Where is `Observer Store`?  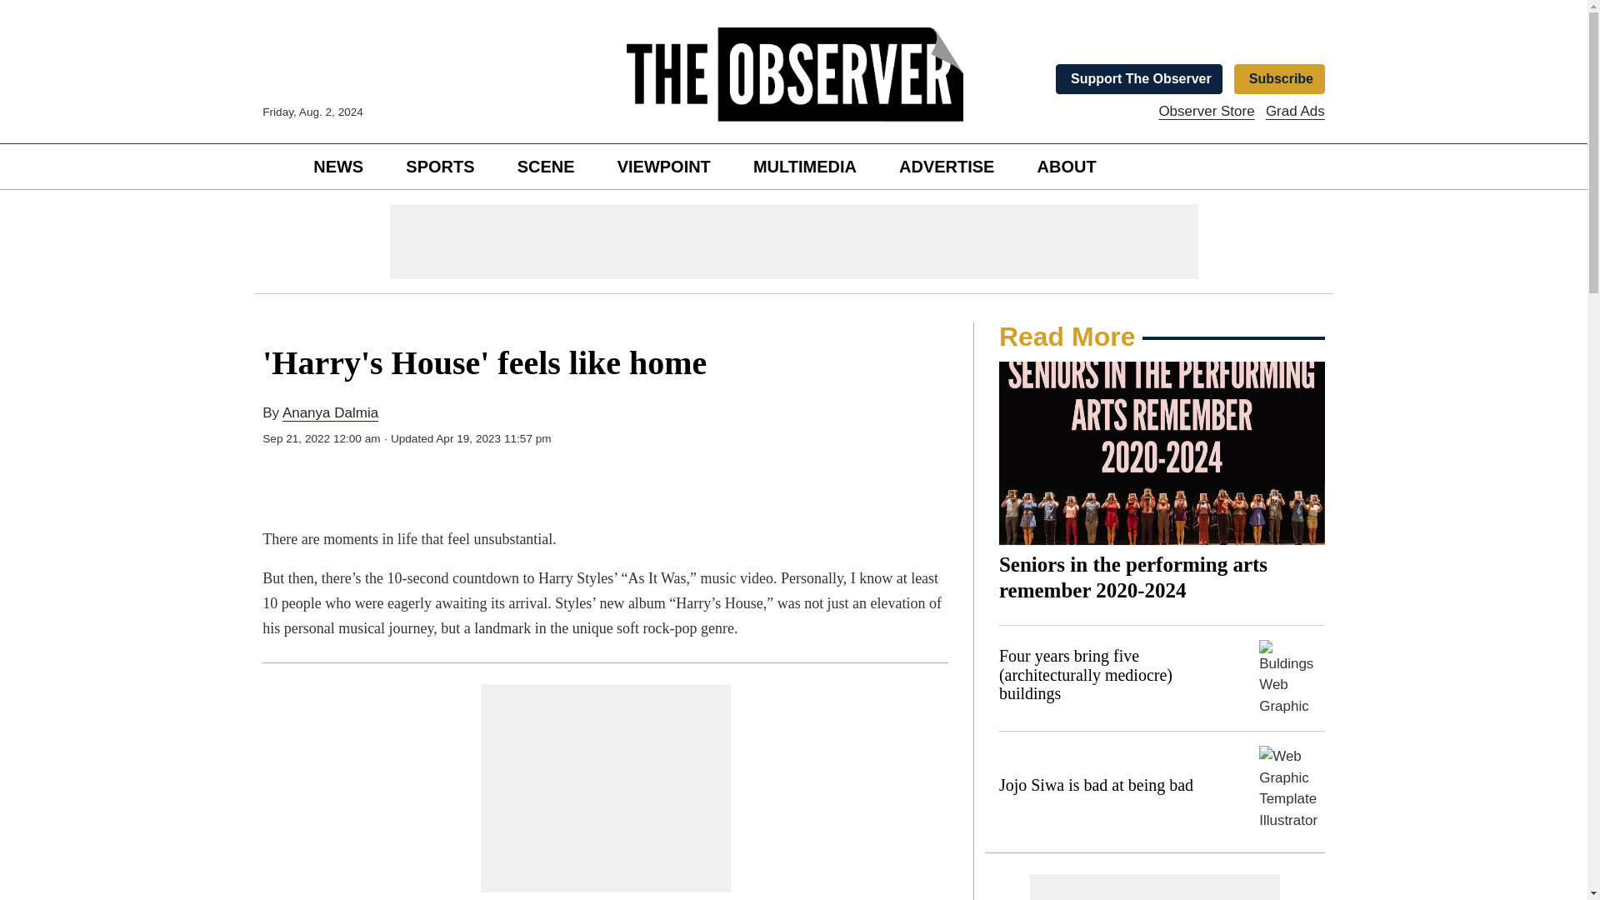
Observer Store is located at coordinates (1207, 111).